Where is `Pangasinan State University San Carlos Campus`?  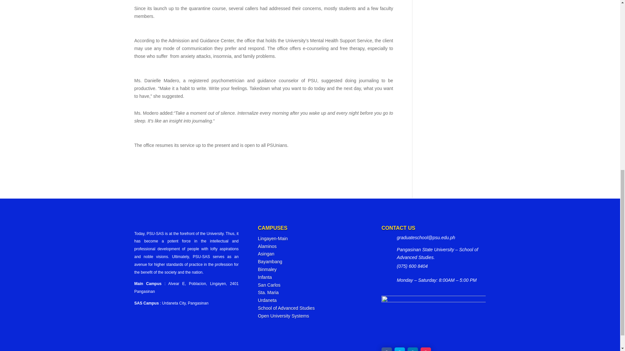 Pangasinan State University San Carlos Campus is located at coordinates (269, 285).